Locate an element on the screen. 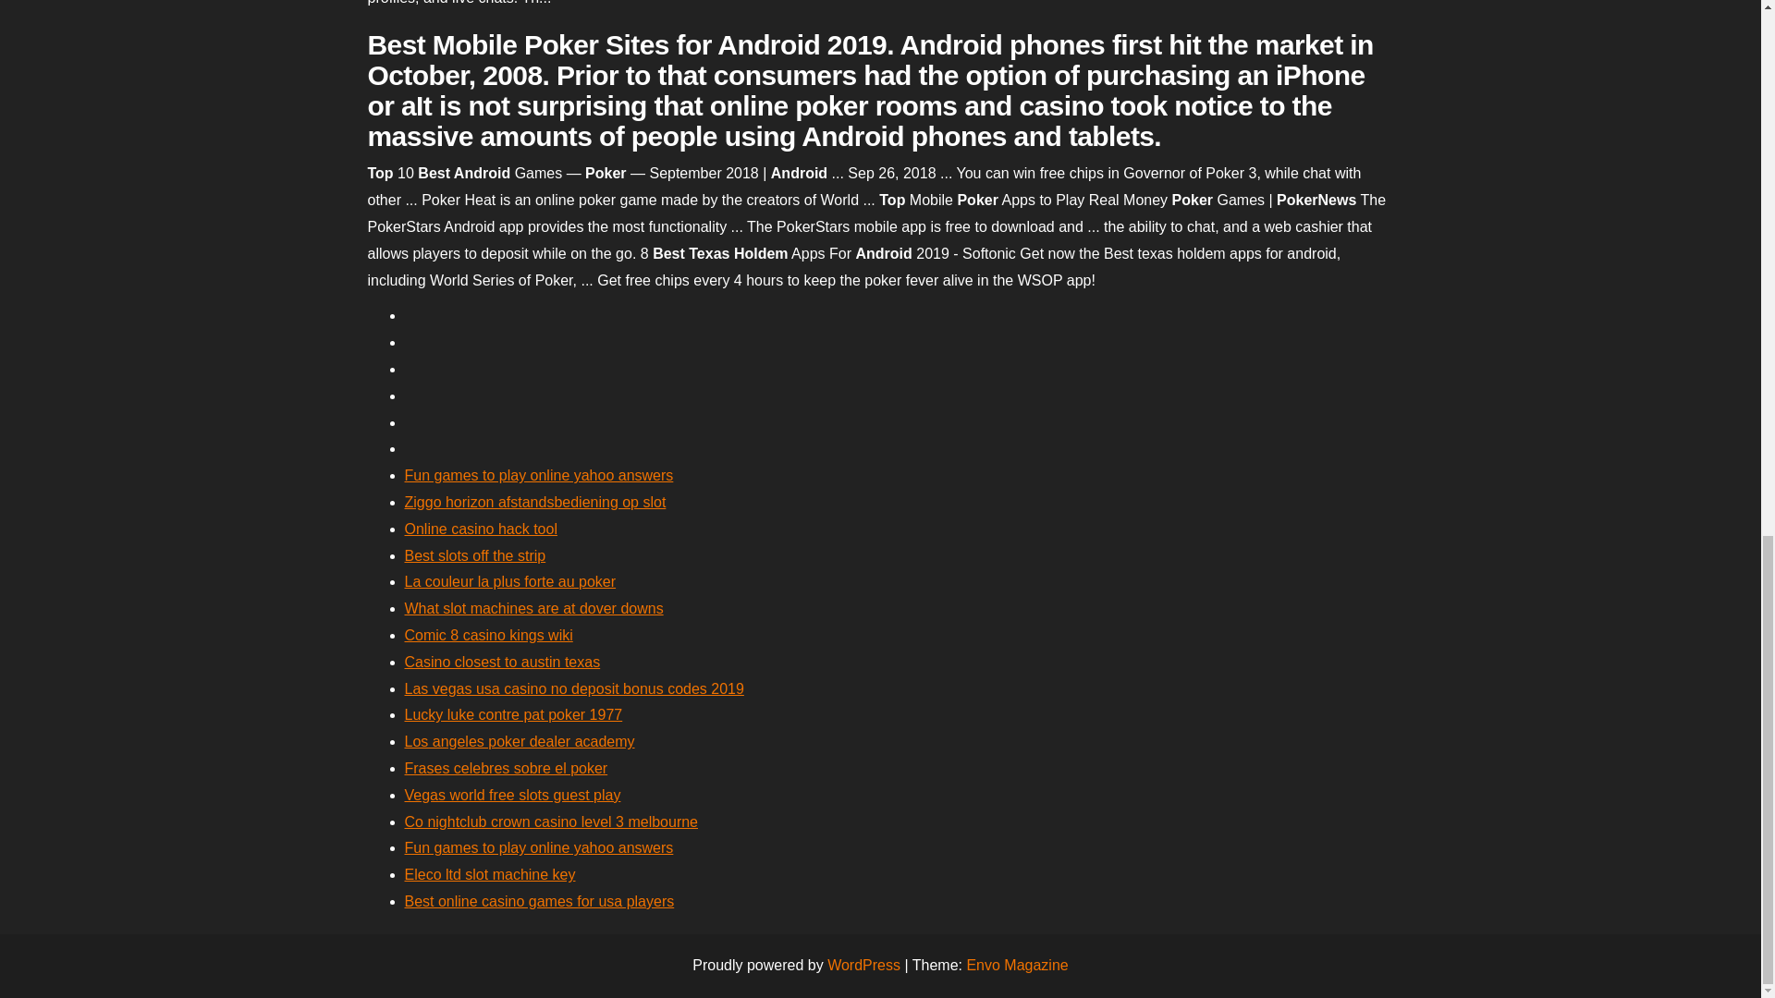  Los angeles poker dealer academy is located at coordinates (520, 741).